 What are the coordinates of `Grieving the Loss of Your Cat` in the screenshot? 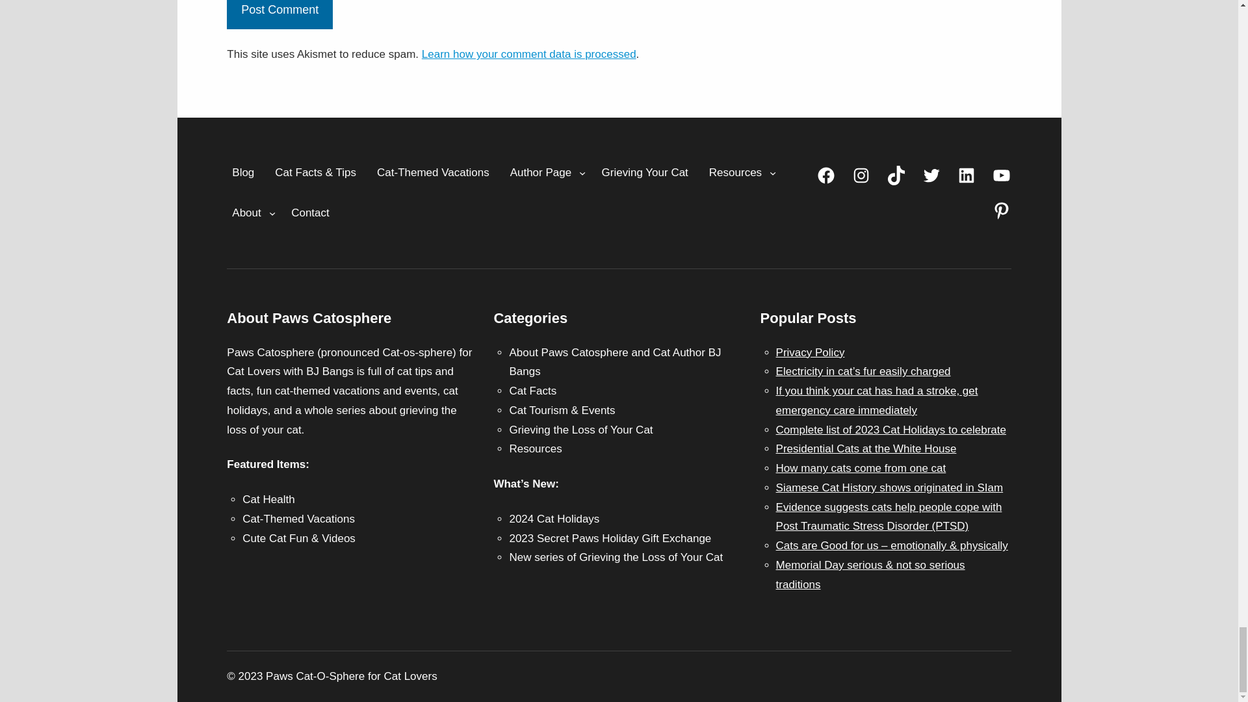 It's located at (645, 173).